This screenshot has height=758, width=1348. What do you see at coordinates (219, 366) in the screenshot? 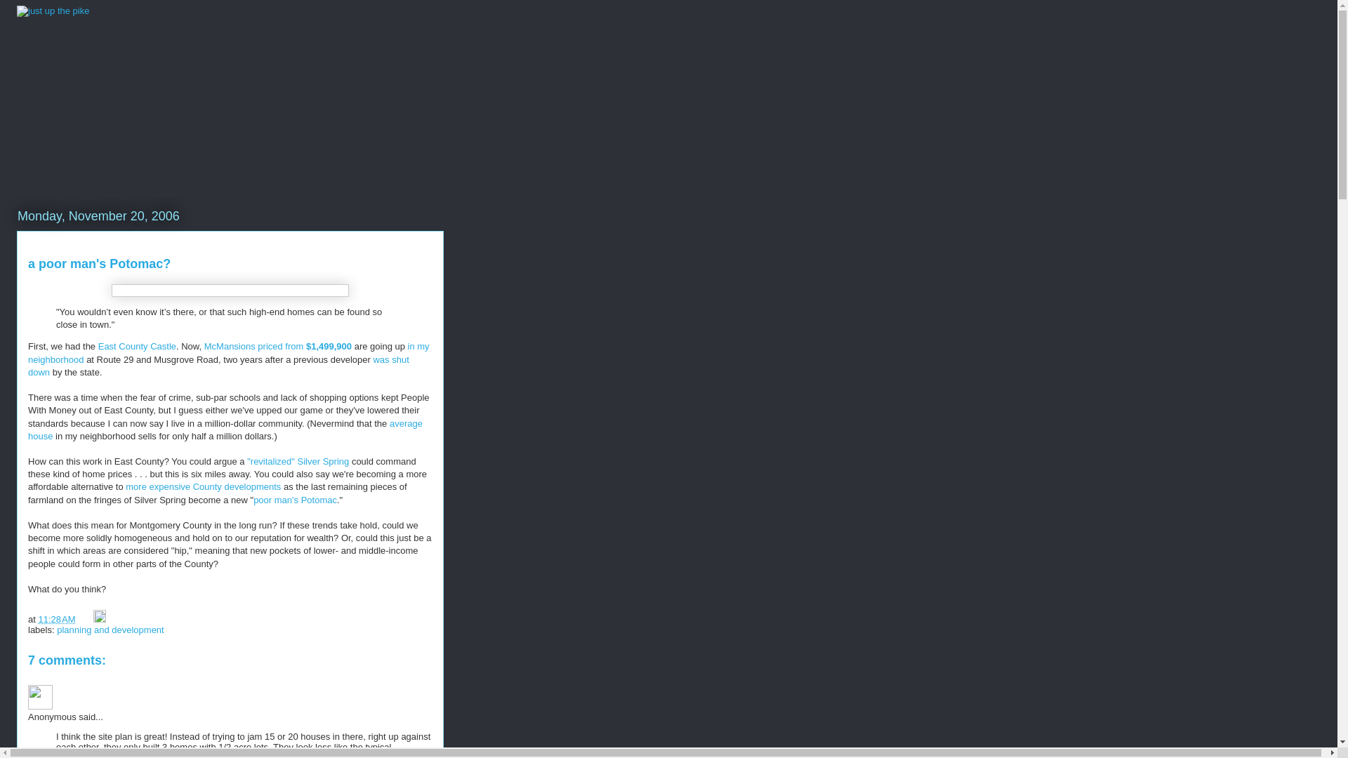
I see `was shut down` at bounding box center [219, 366].